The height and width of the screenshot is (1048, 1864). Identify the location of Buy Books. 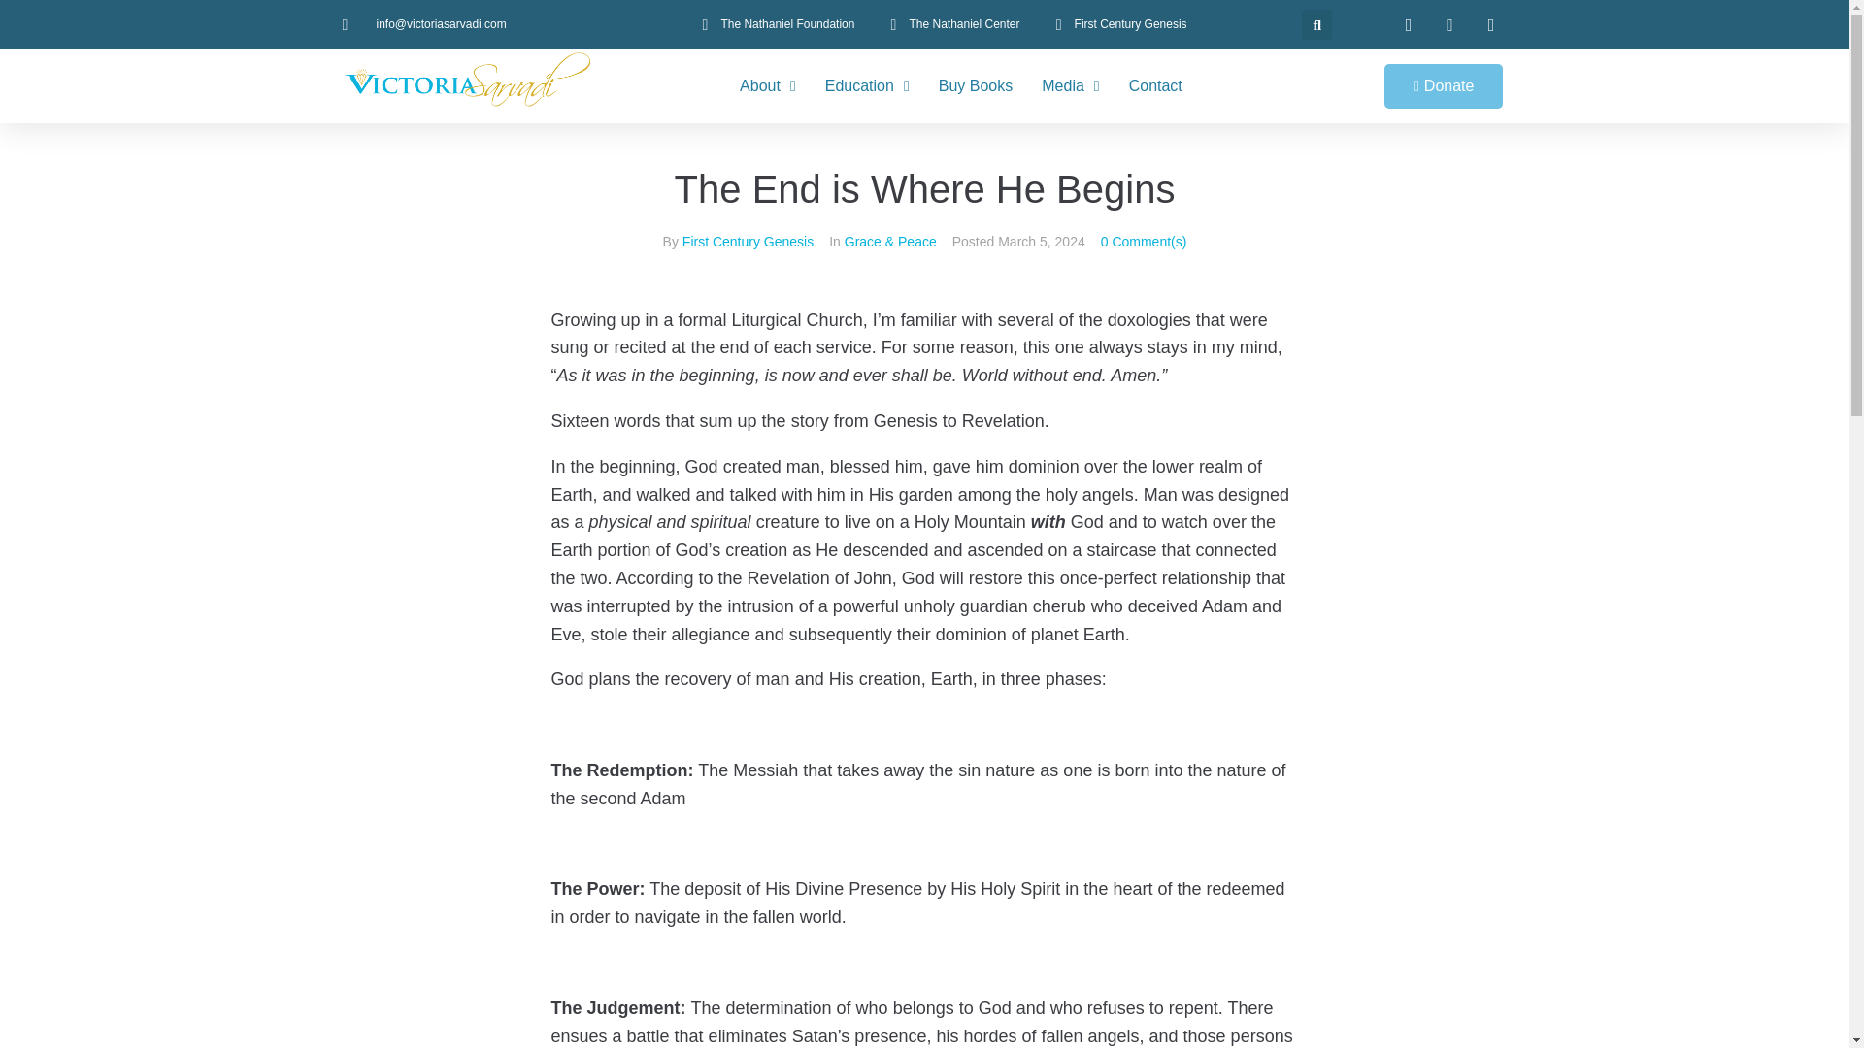
(975, 85).